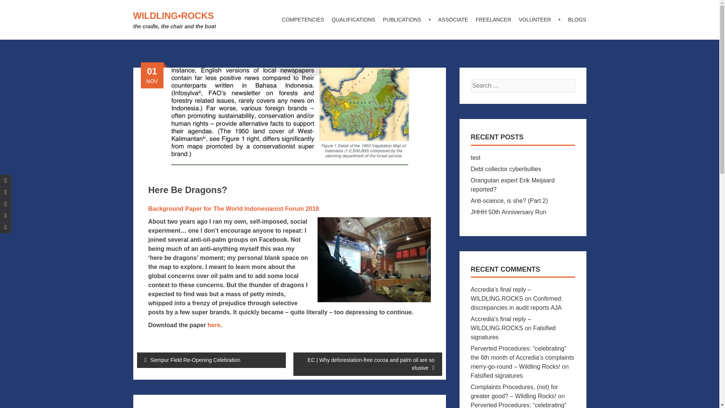 The image size is (725, 408). What do you see at coordinates (233, 209) in the screenshot?
I see `Background Paper for The World Indonesianist Forum 2018` at bounding box center [233, 209].